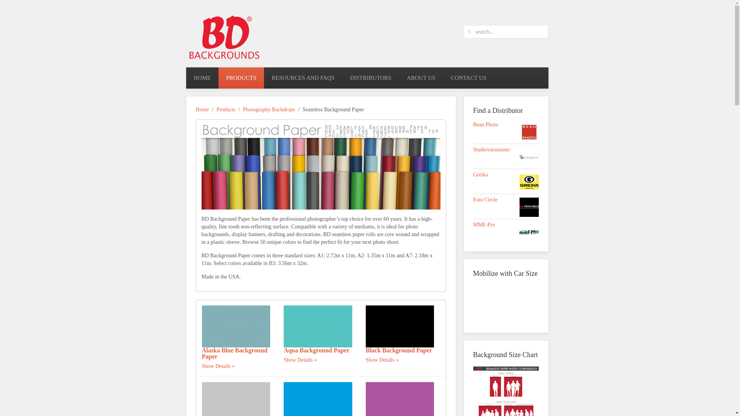  I want to click on Boysenberry Background Paper, so click(400, 399).